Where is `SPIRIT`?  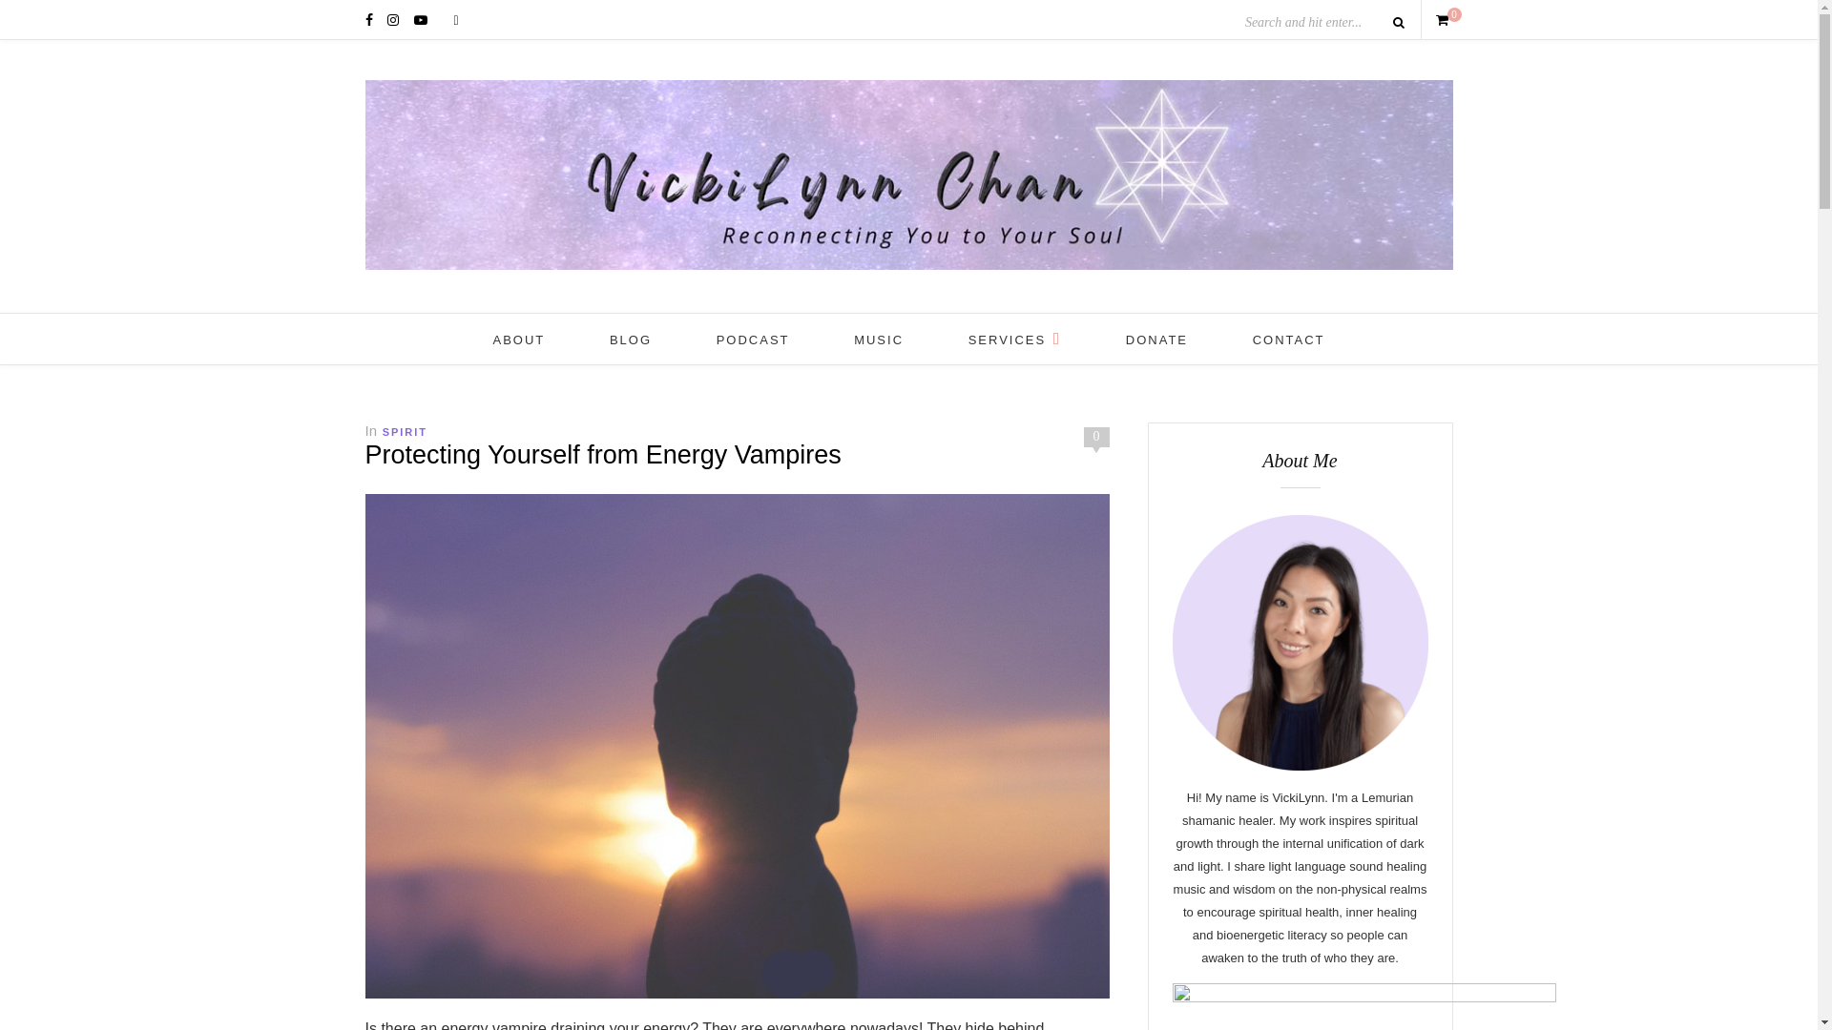 SPIRIT is located at coordinates (405, 432).